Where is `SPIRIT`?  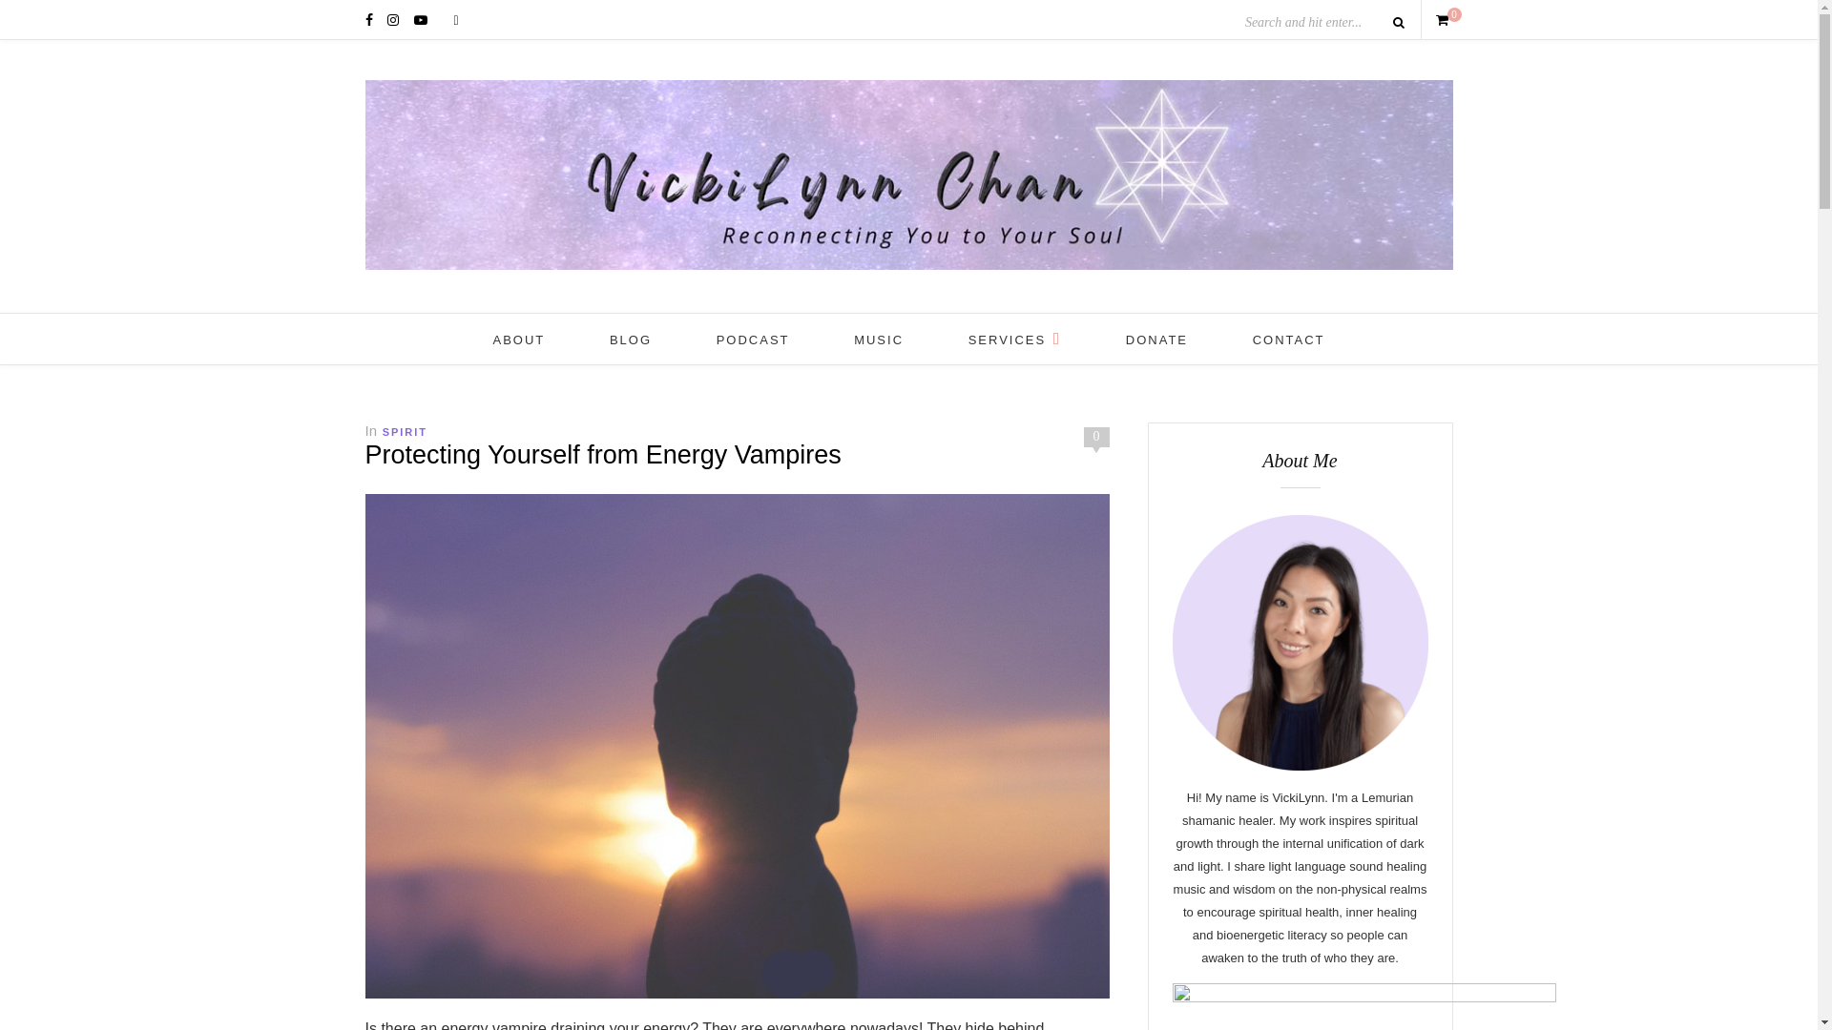 SPIRIT is located at coordinates (405, 432).